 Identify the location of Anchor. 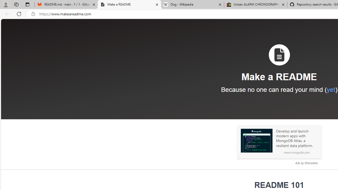
(251, 185).